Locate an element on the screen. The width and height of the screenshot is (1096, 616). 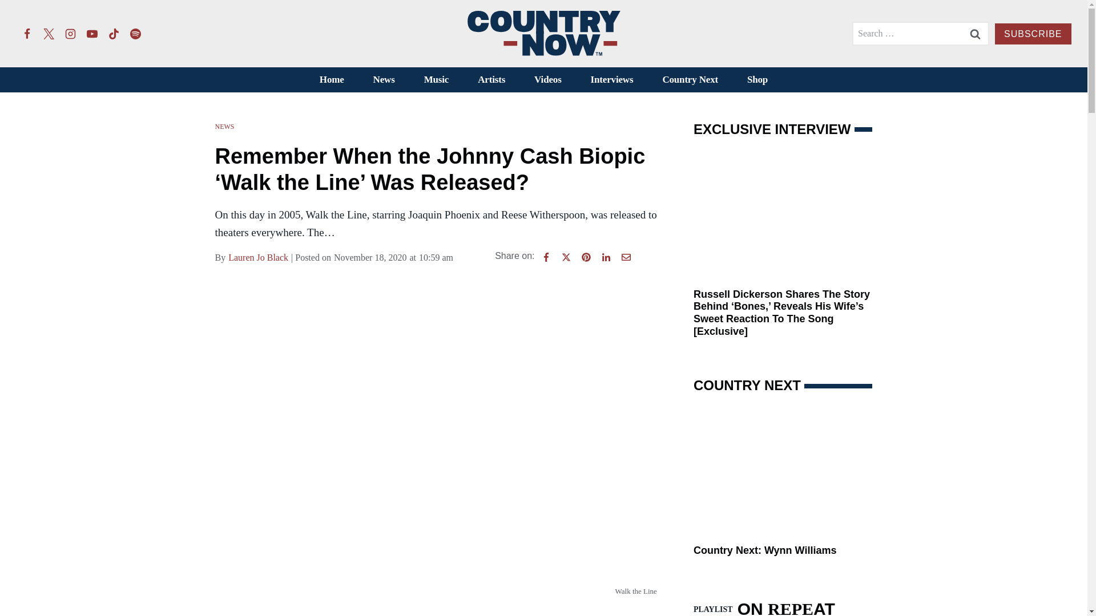
Country Next is located at coordinates (690, 80).